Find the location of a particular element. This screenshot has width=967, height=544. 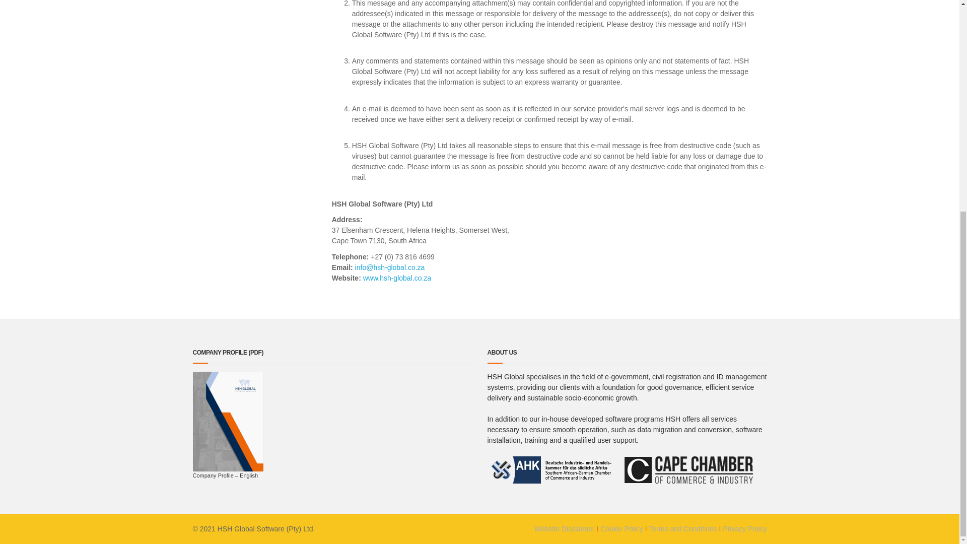

Terms and Conditions is located at coordinates (682, 529).